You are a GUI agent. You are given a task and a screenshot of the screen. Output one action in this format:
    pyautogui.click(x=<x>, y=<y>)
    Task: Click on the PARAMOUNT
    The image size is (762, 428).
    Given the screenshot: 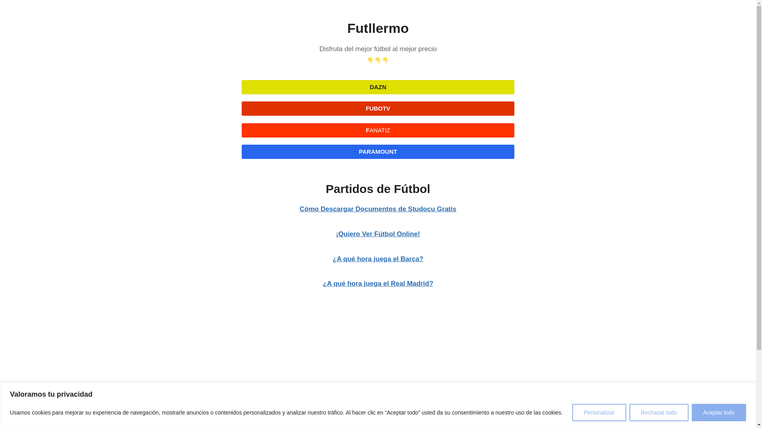 What is the action you would take?
    pyautogui.click(x=378, y=151)
    